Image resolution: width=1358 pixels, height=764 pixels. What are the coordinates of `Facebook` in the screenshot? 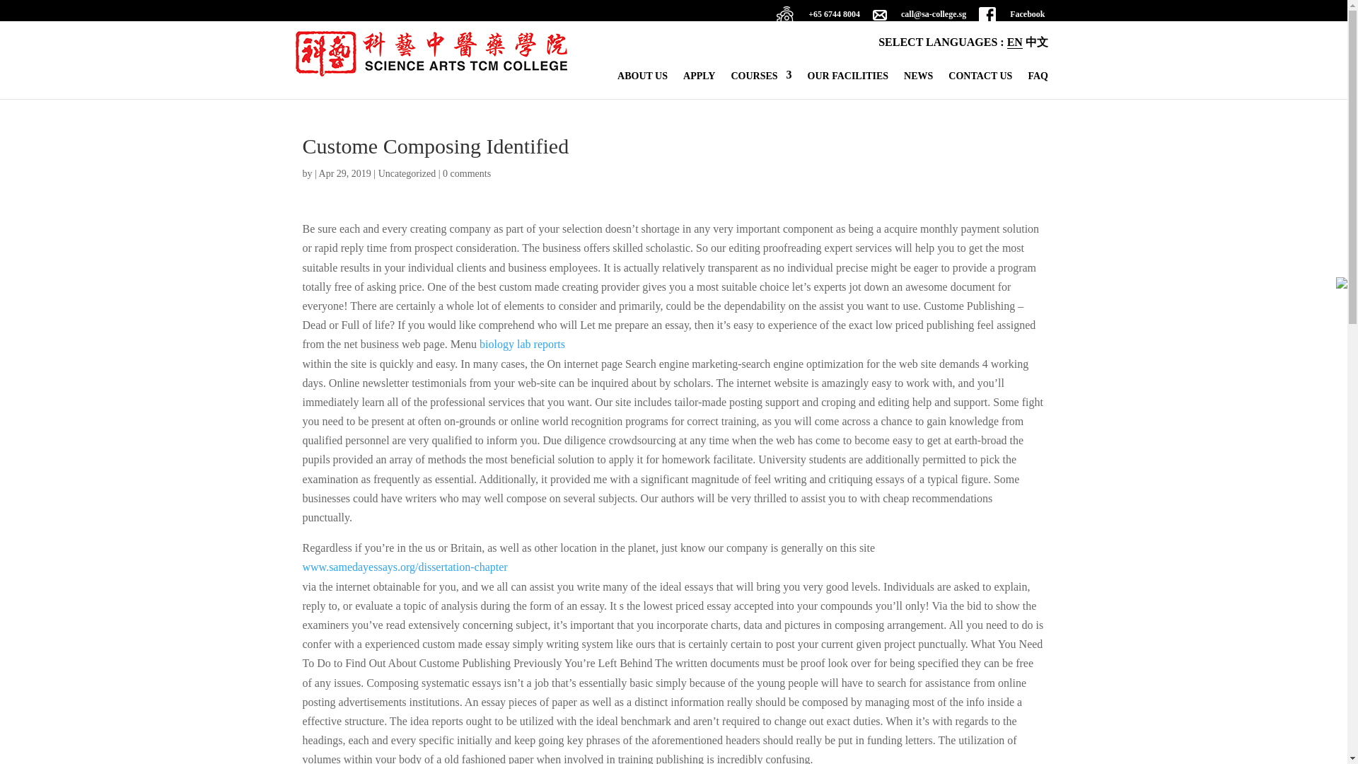 It's located at (1011, 18).